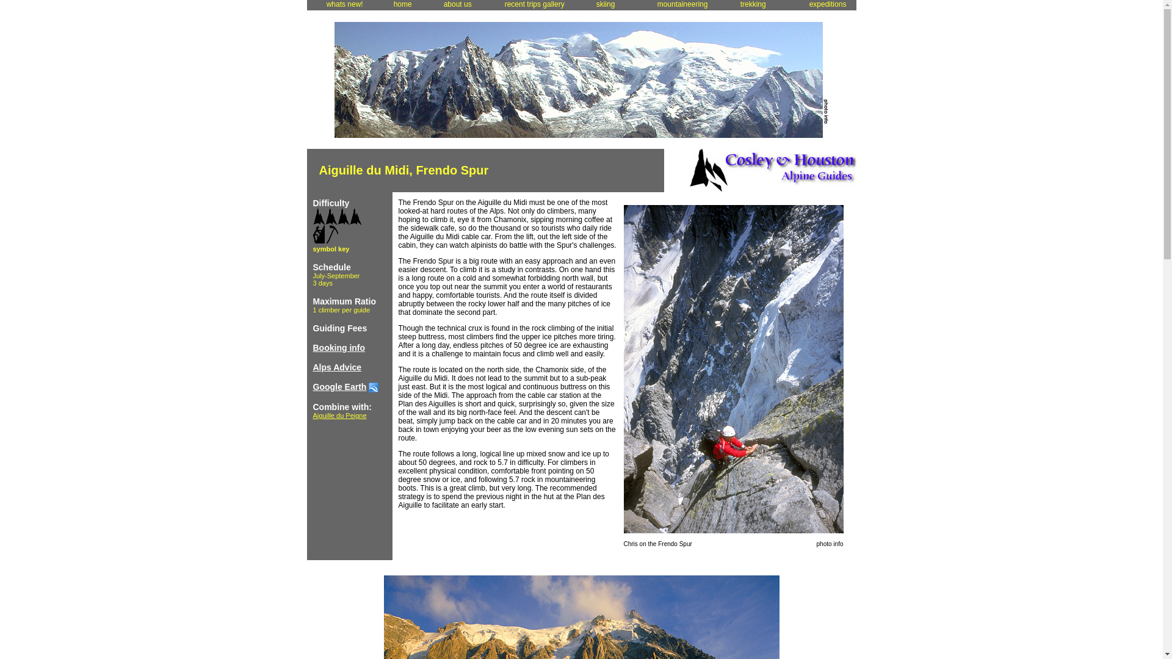 This screenshot has height=659, width=1172. Describe the element at coordinates (682, 5) in the screenshot. I see `  mountaineering` at that location.